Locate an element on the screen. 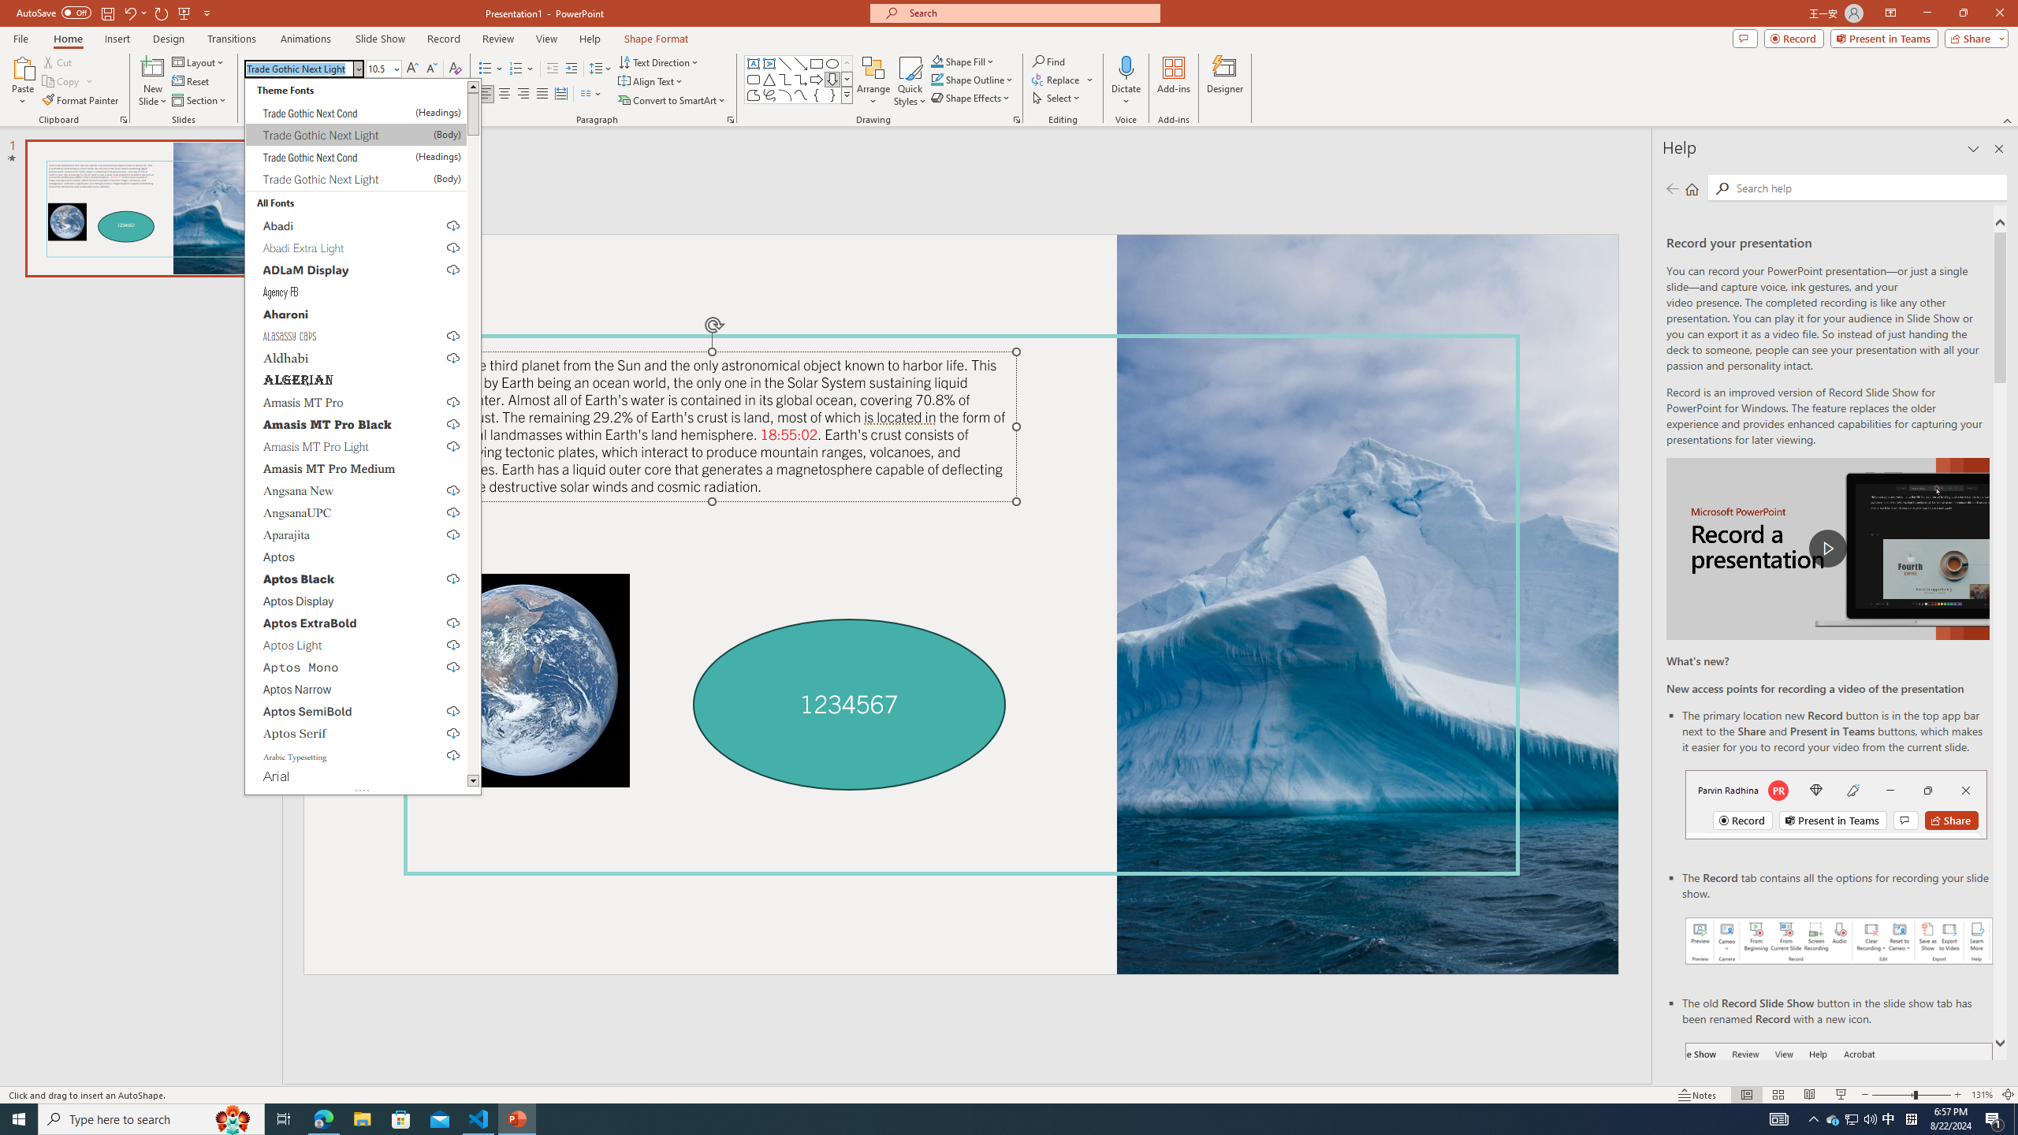 This screenshot has width=2018, height=1135. Line Arrow is located at coordinates (801, 63).